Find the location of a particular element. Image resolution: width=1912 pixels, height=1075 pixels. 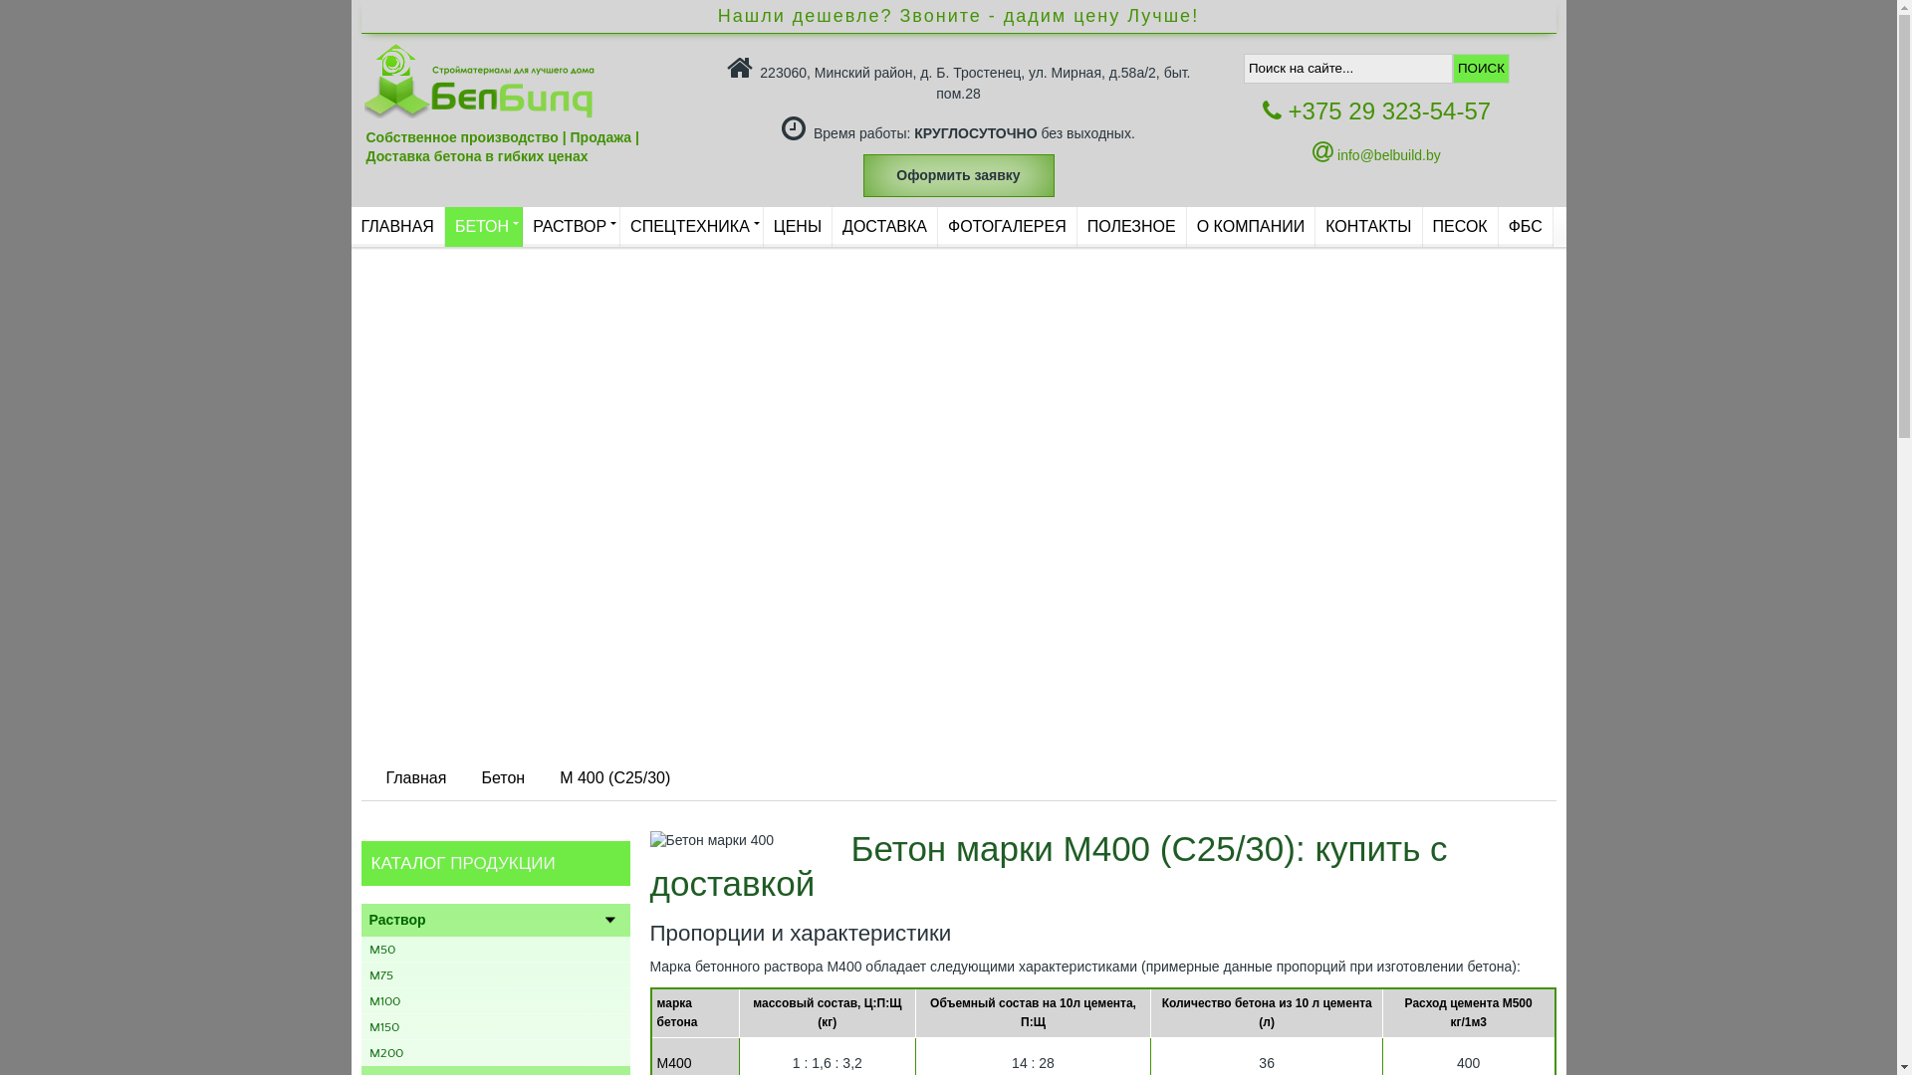

M150 is located at coordinates (486, 1027).